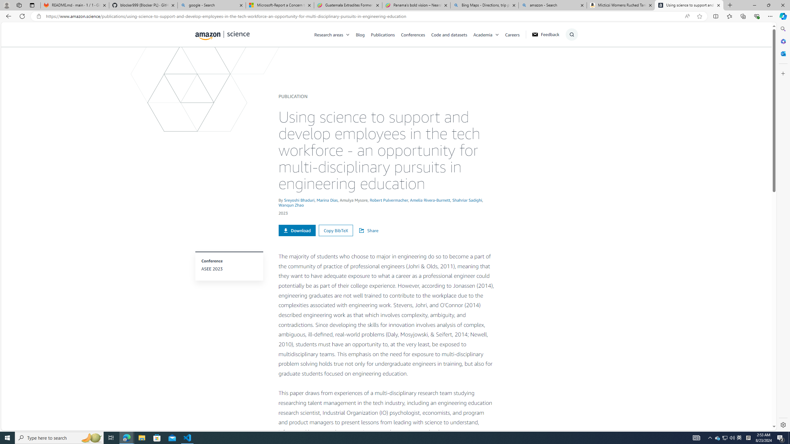  What do you see at coordinates (545, 35) in the screenshot?
I see `Feedback` at bounding box center [545, 35].